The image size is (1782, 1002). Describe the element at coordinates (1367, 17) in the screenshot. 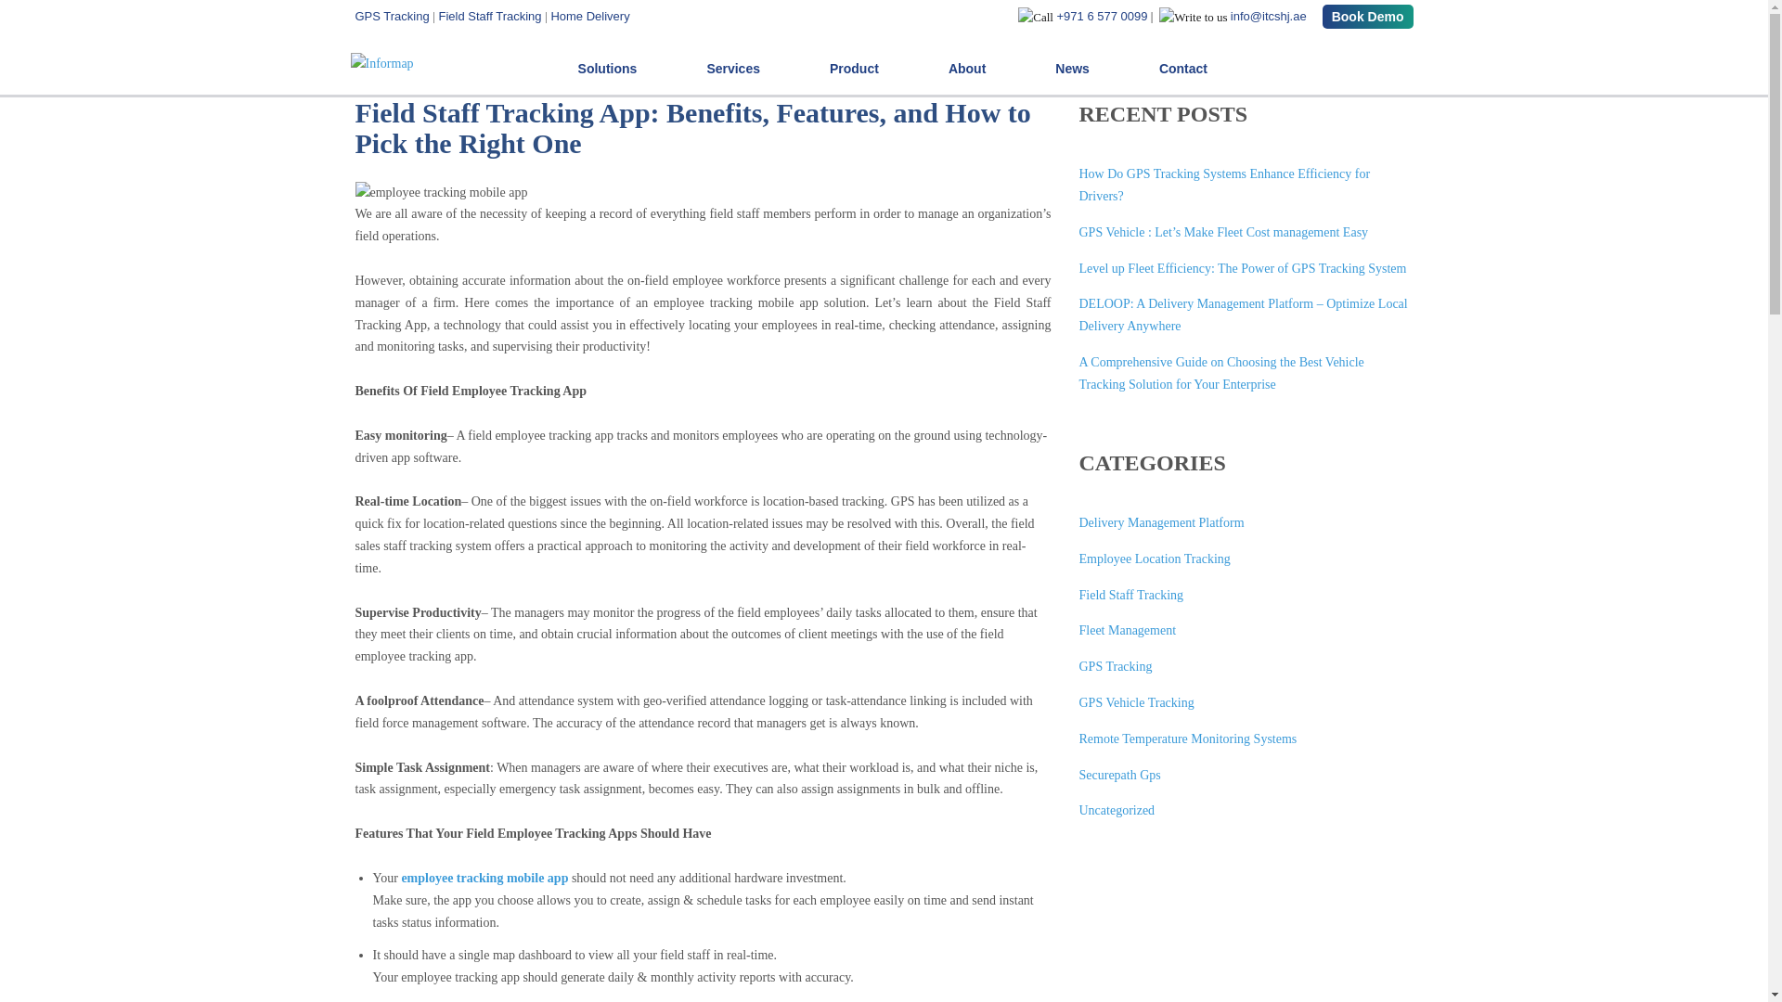

I see `Book Demo` at that location.